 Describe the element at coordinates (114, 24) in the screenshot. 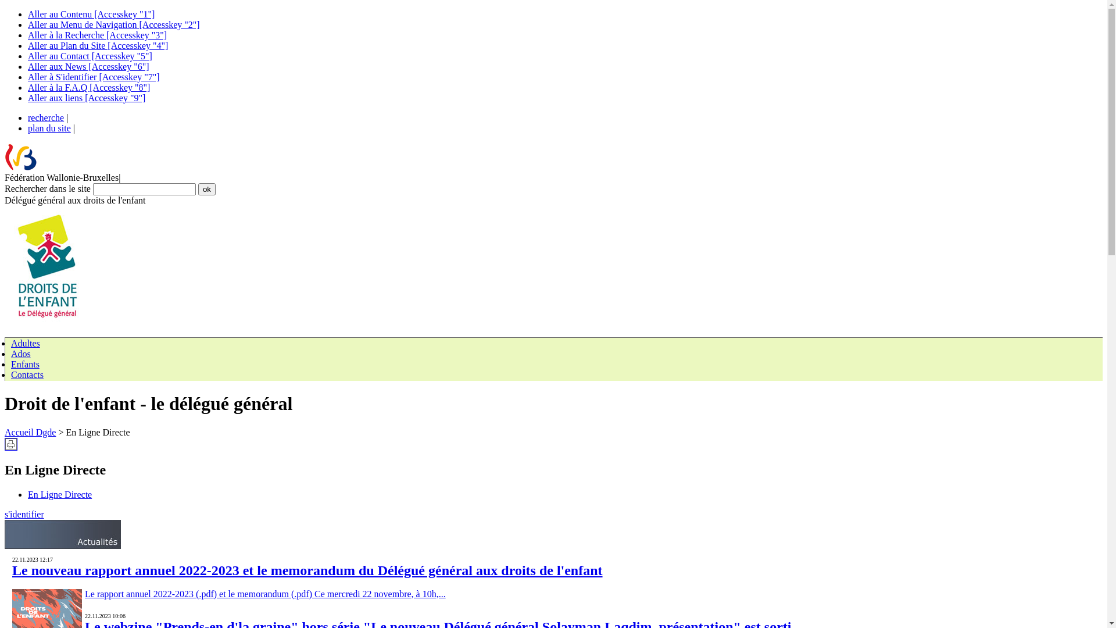

I see `Aller au Menu de Navigation [Accesskey "2"]` at that location.